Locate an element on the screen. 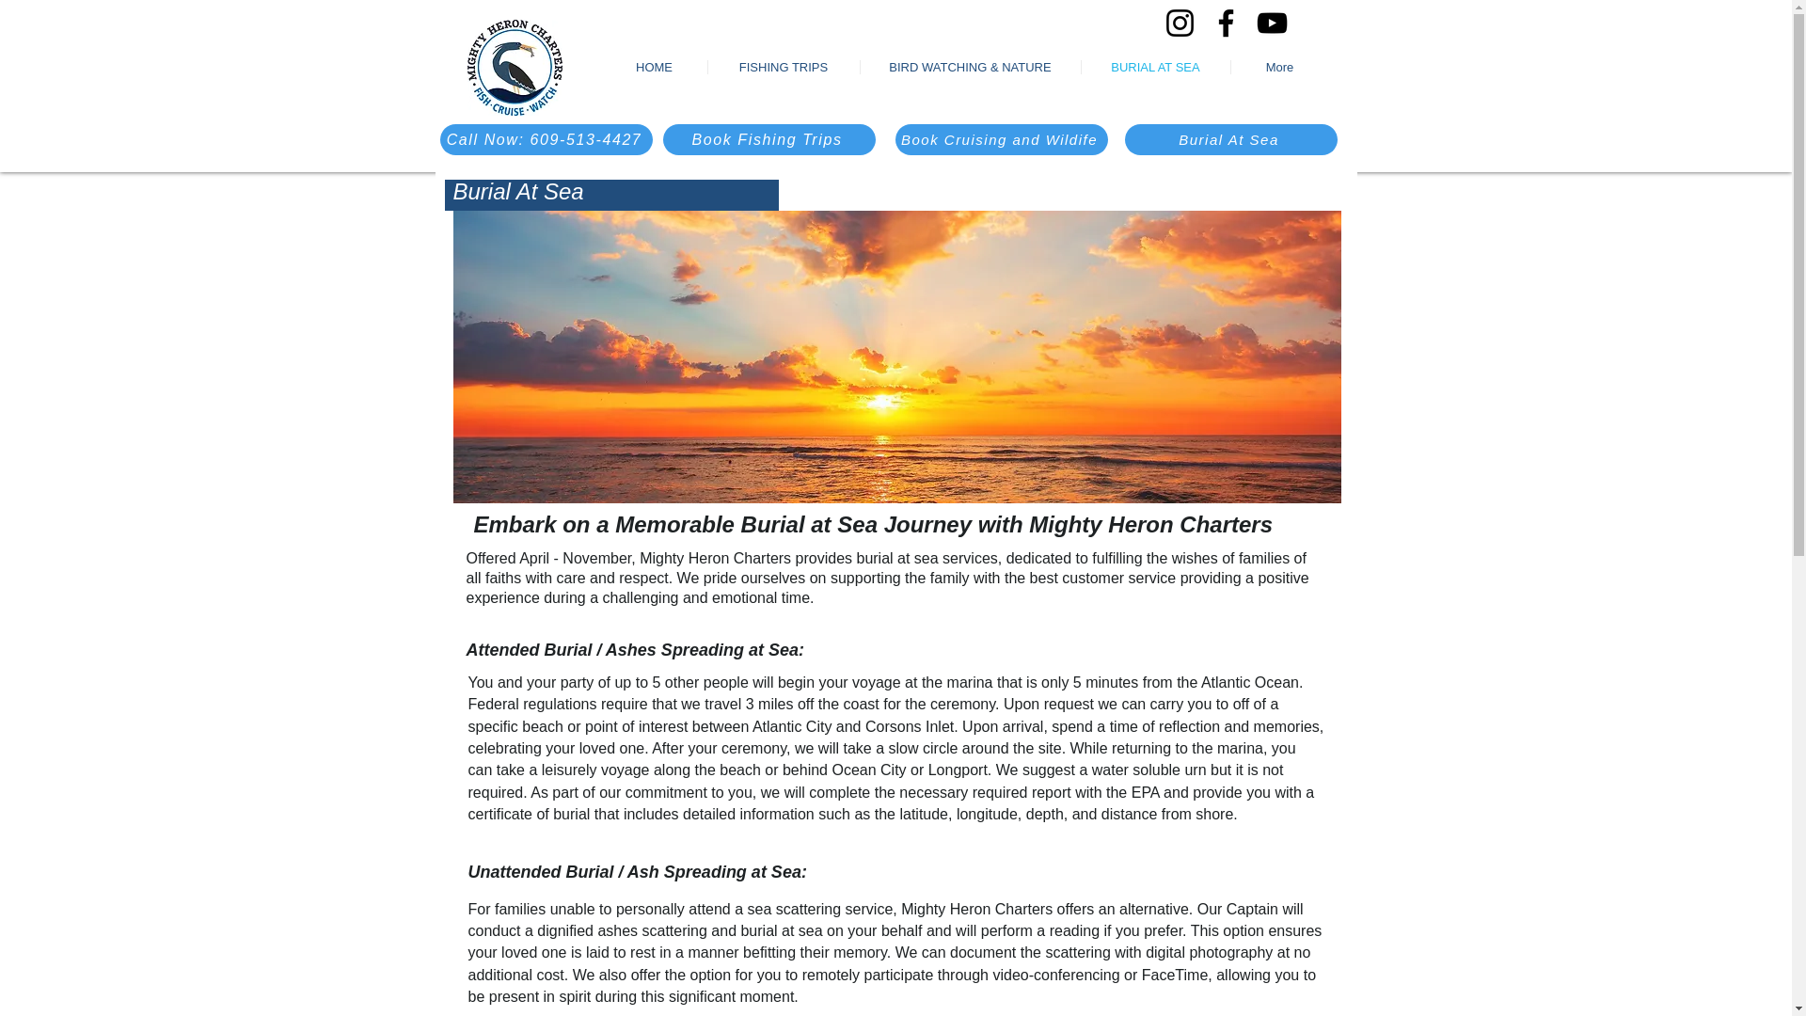 The width and height of the screenshot is (1806, 1016). BURIAL AT SEA is located at coordinates (1155, 66).